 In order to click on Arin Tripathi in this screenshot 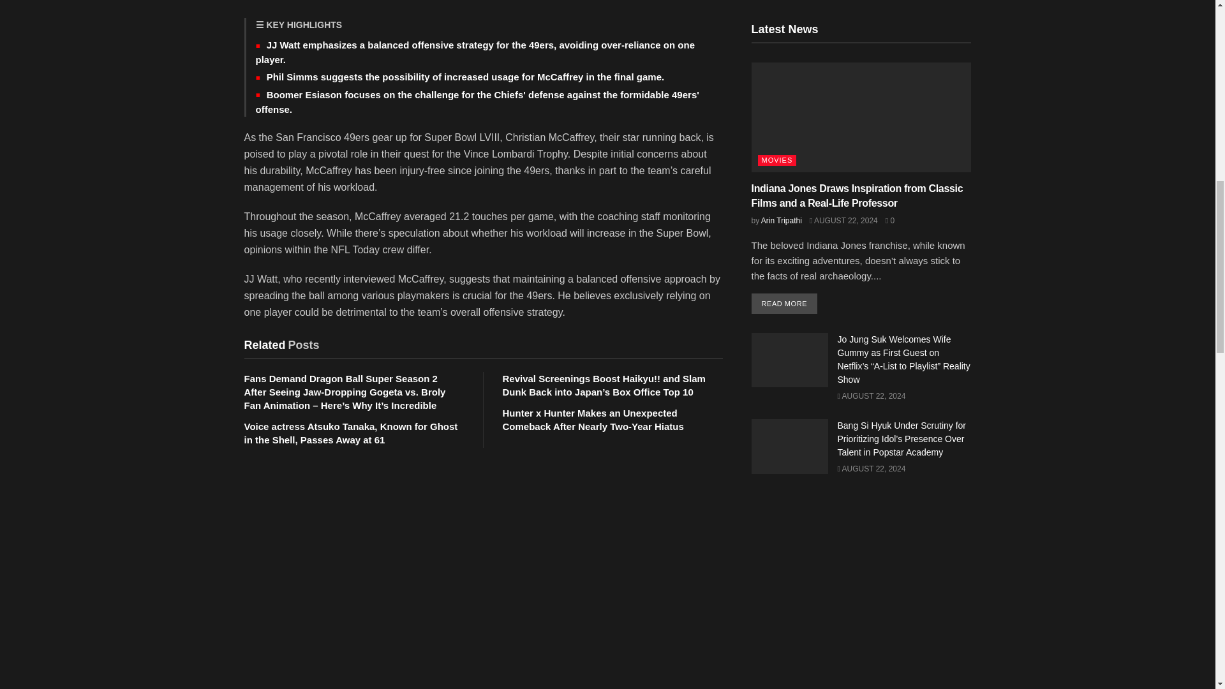, I will do `click(781, 221)`.